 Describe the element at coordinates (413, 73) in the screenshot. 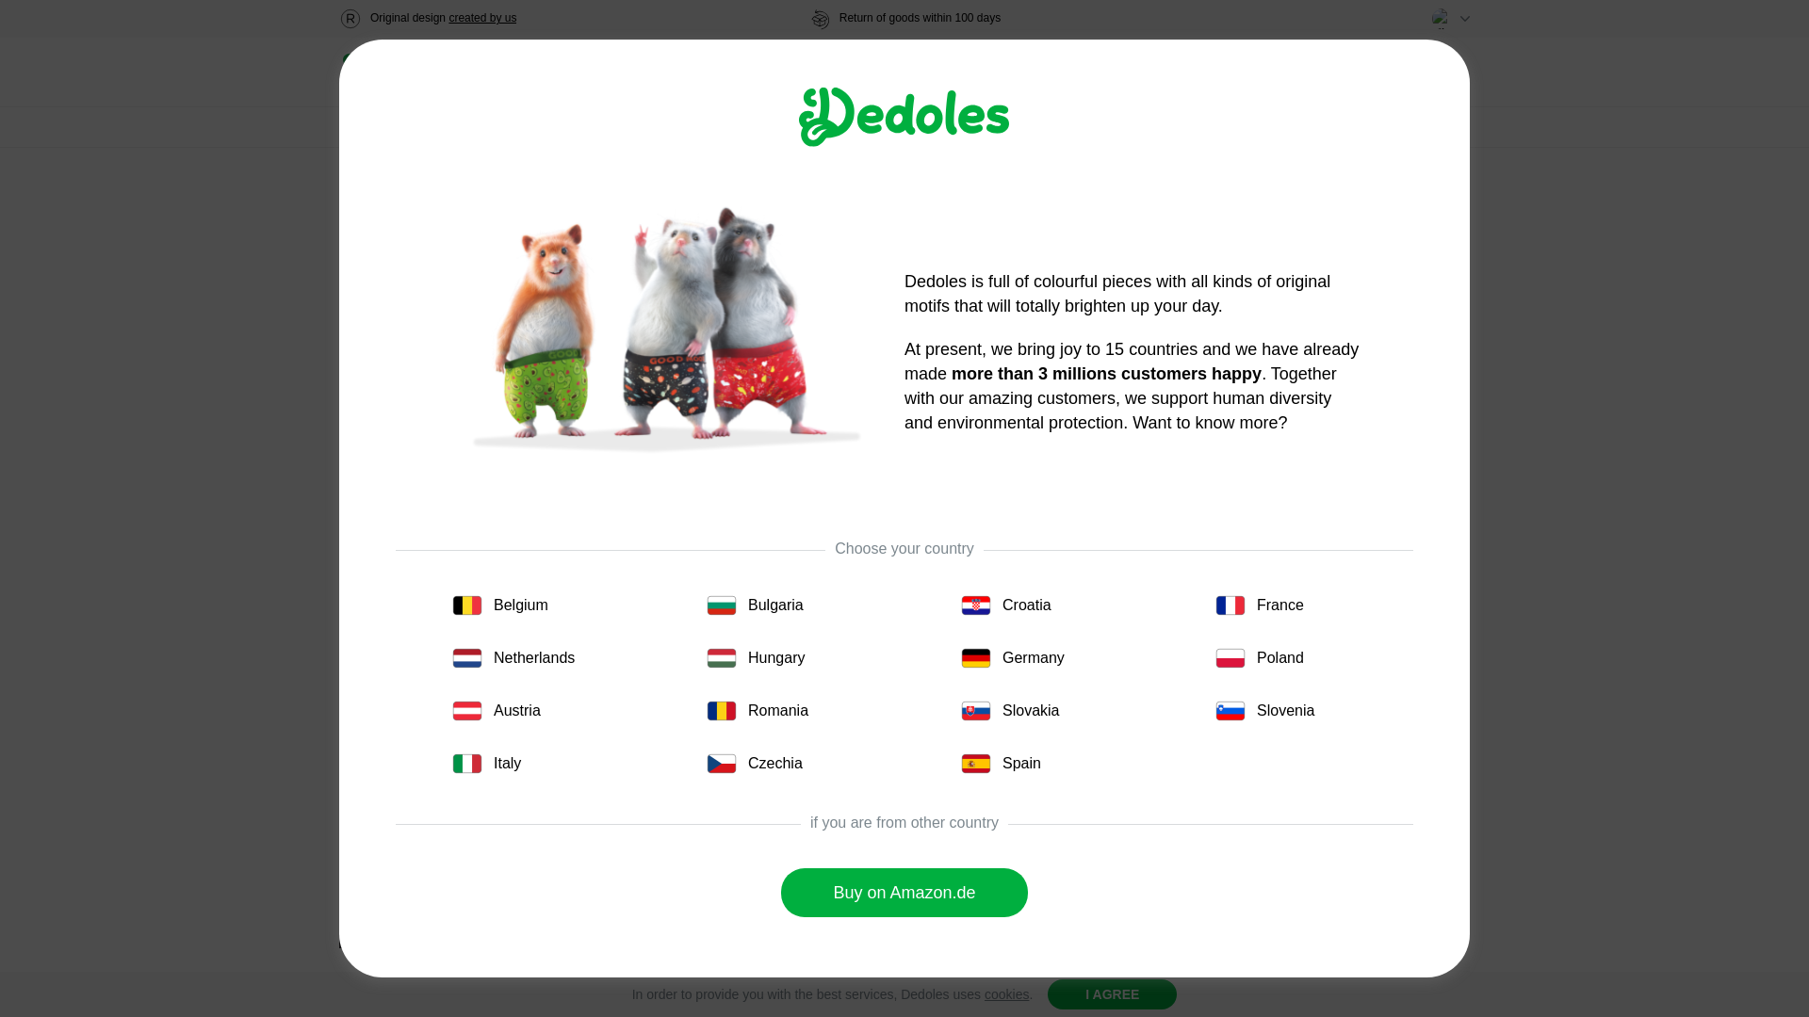

I see `www.dedoles.fi` at that location.